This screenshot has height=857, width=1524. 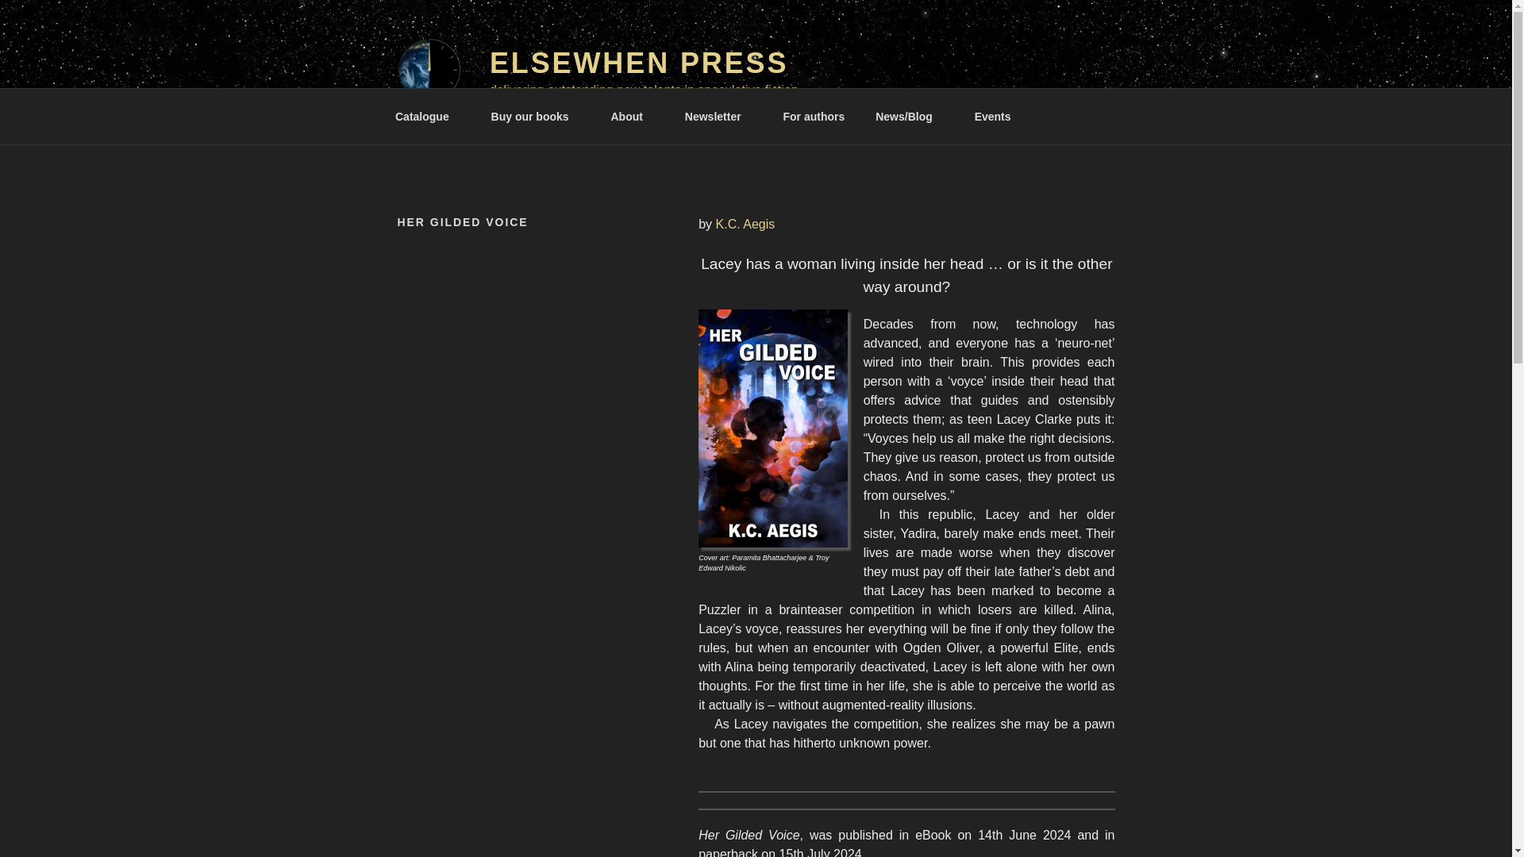 I want to click on ELSEWHEN PRESS, so click(x=638, y=63).